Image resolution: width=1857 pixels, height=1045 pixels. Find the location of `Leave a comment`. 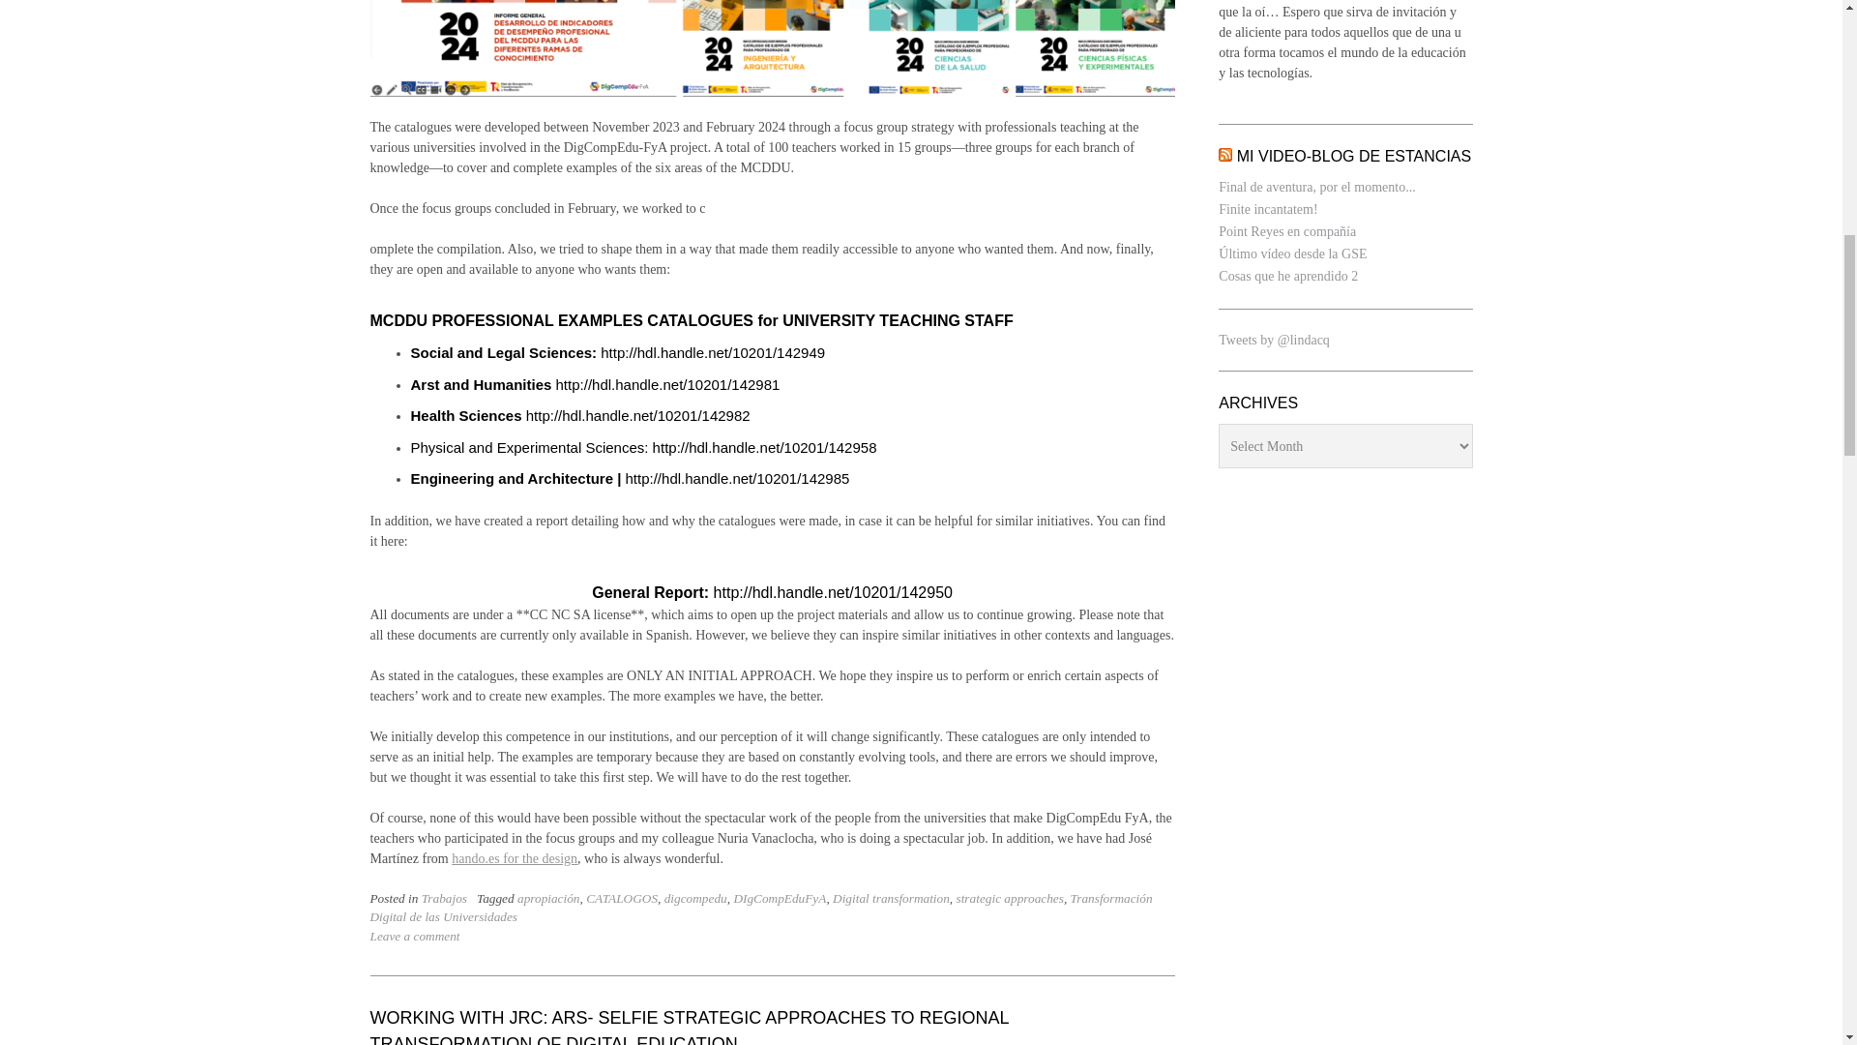

Leave a comment is located at coordinates (414, 937).